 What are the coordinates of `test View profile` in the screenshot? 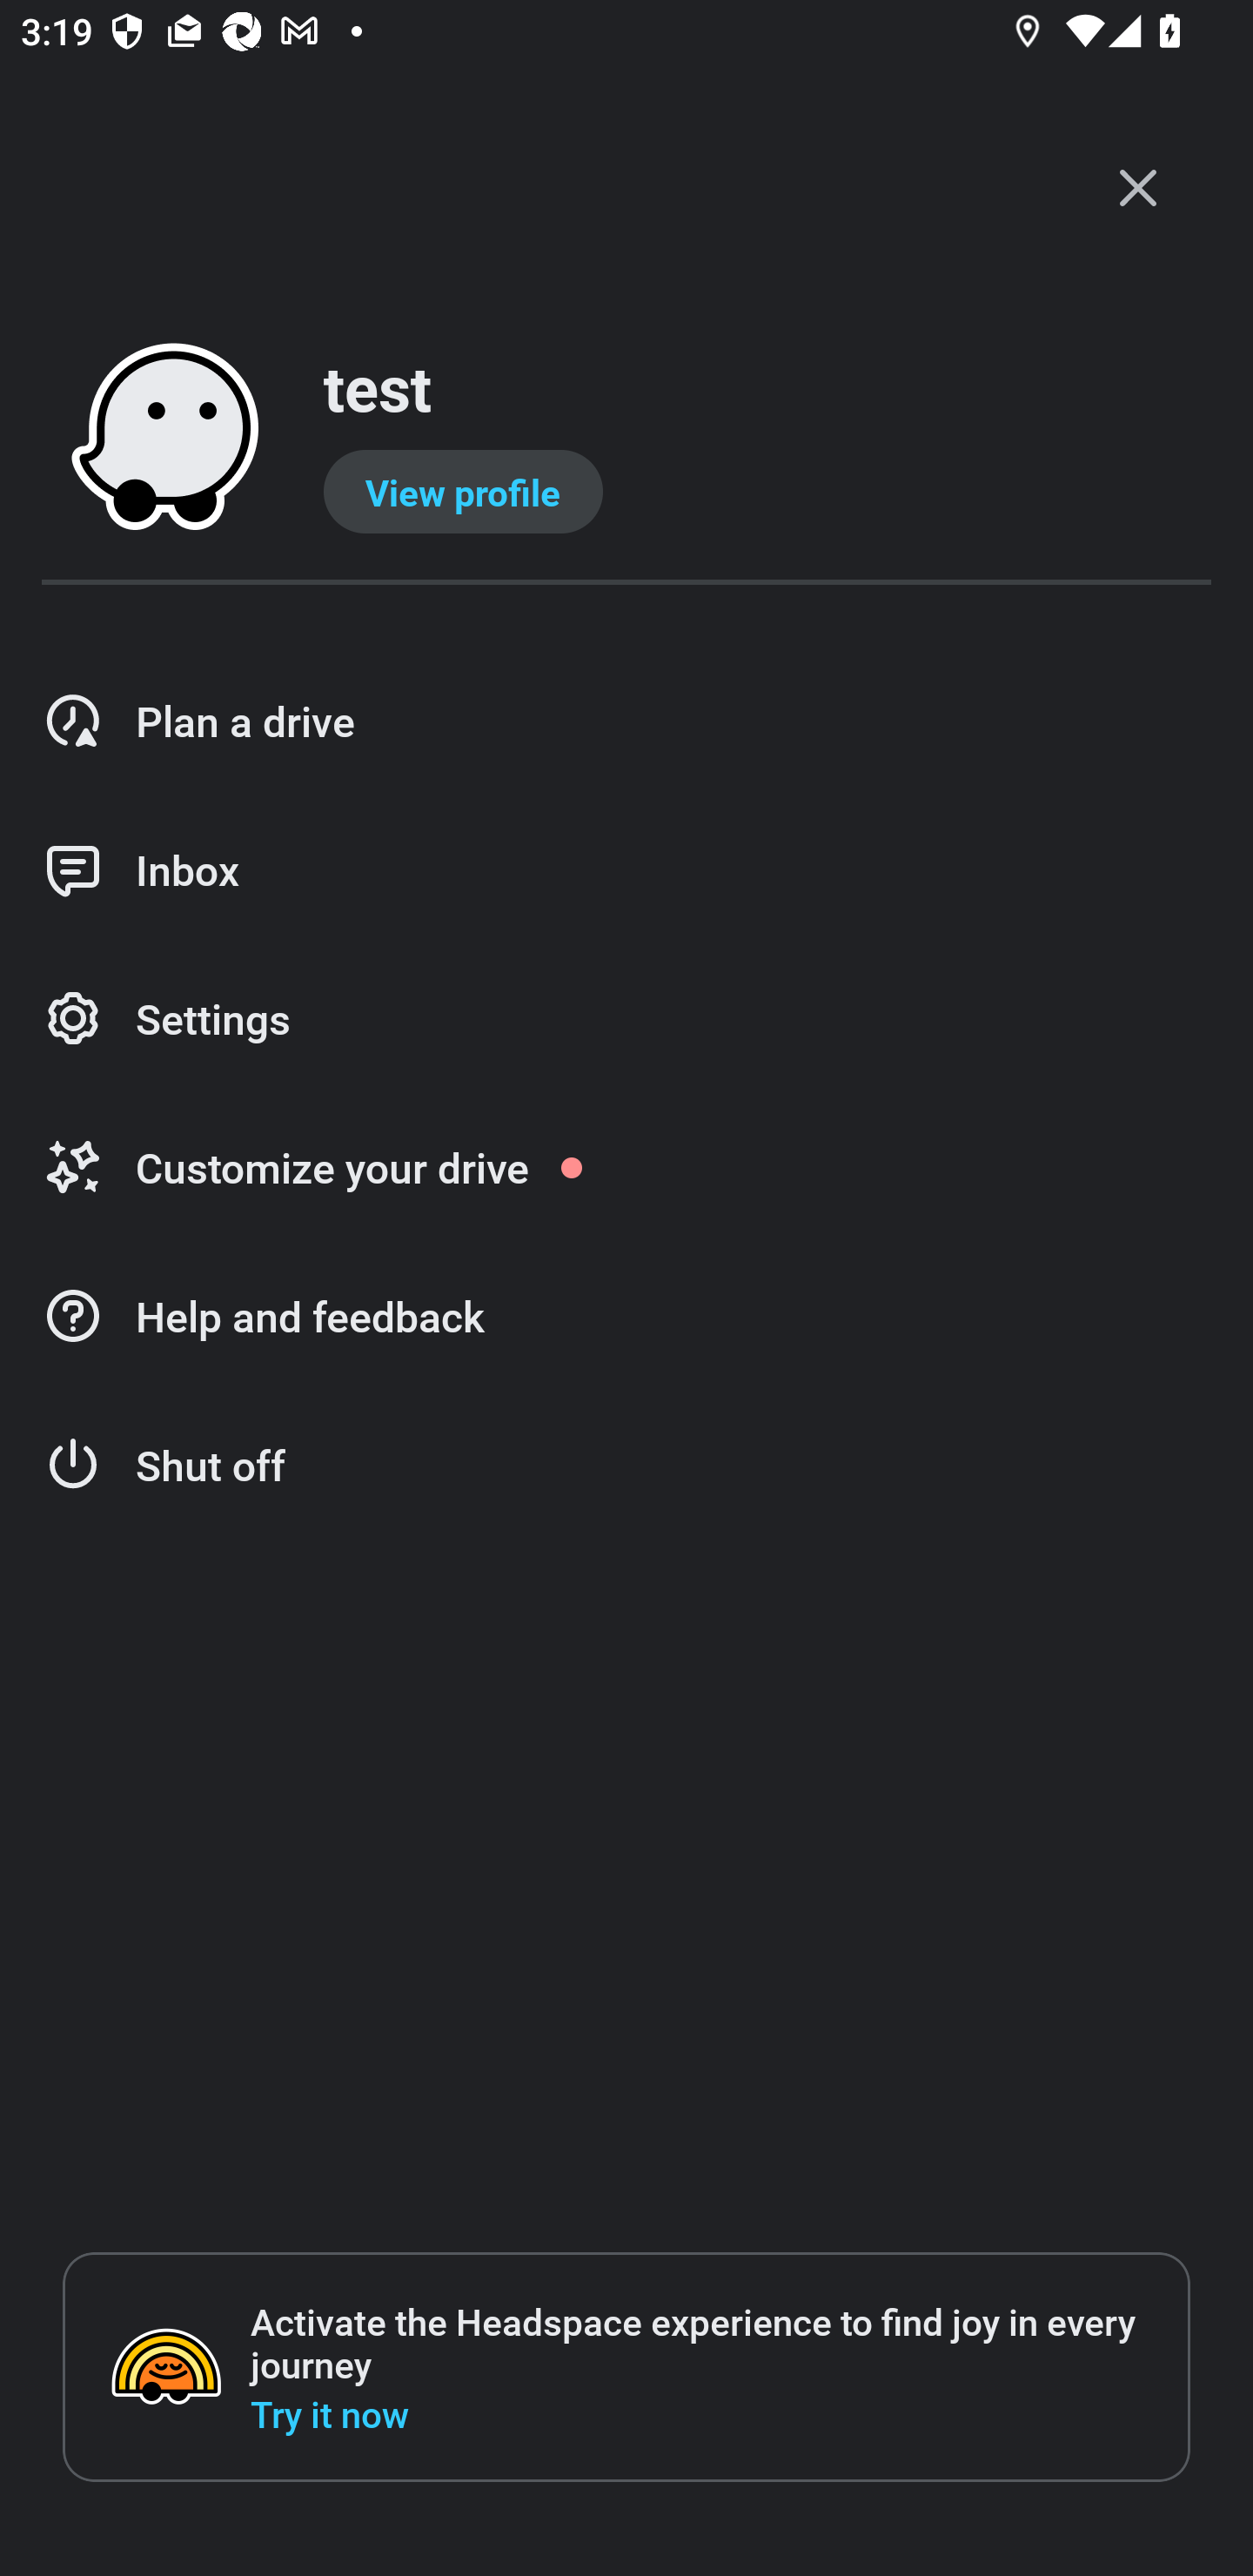 It's located at (626, 439).